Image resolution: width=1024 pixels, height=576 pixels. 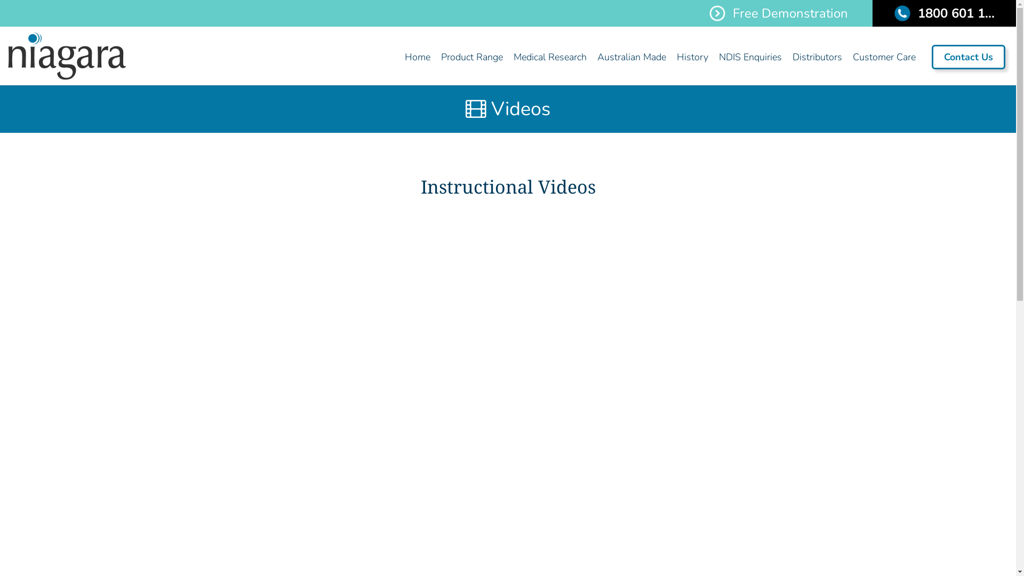 I want to click on History, so click(x=692, y=57).